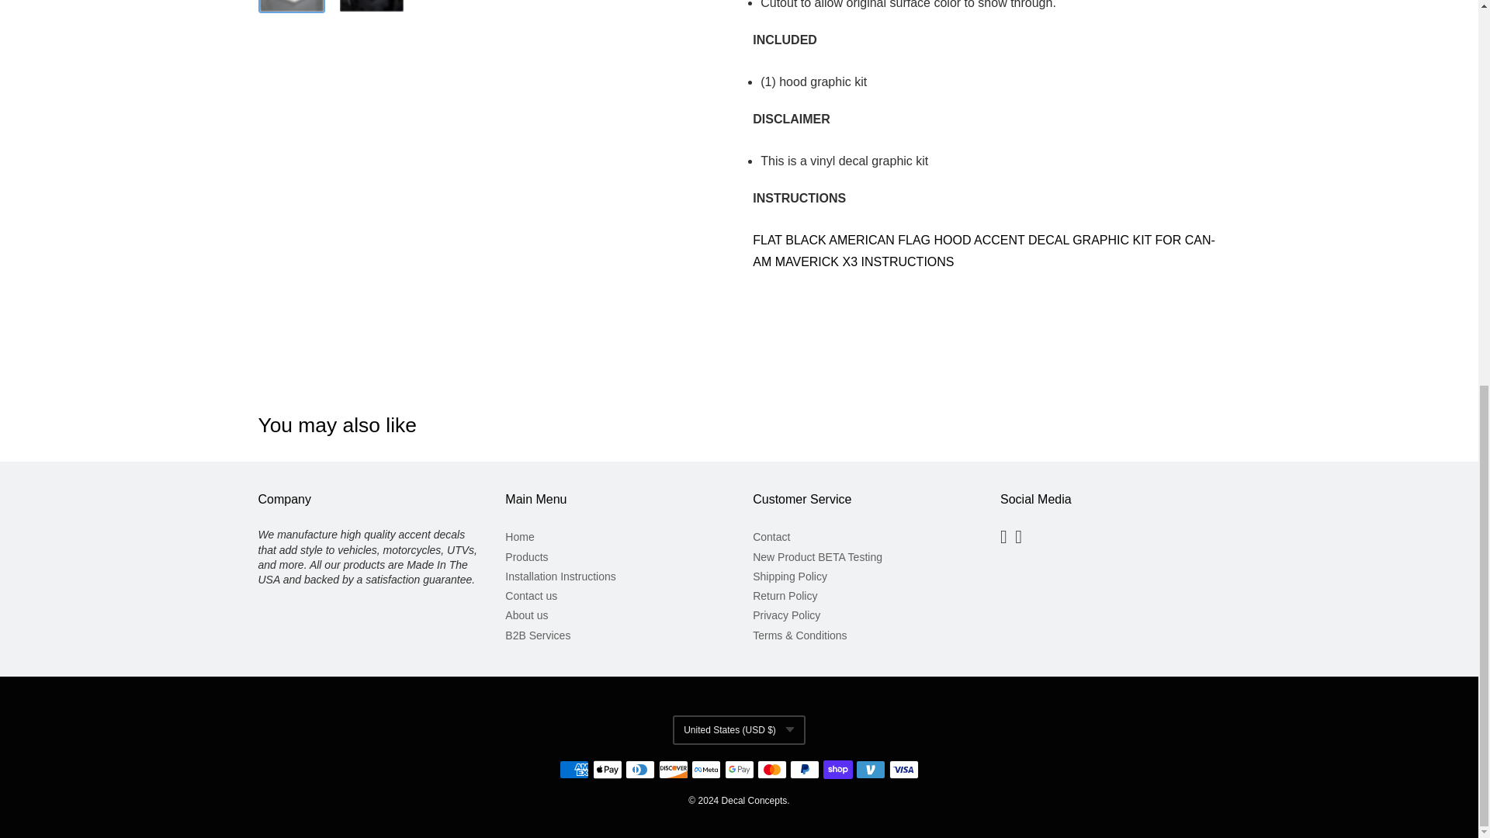  I want to click on Google Pay, so click(739, 770).